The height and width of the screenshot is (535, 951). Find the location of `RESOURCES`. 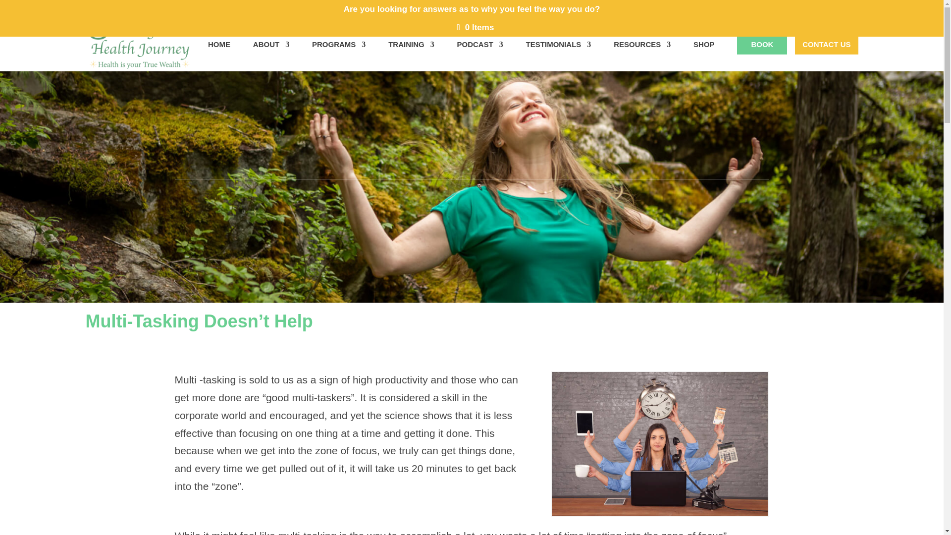

RESOURCES is located at coordinates (642, 55).